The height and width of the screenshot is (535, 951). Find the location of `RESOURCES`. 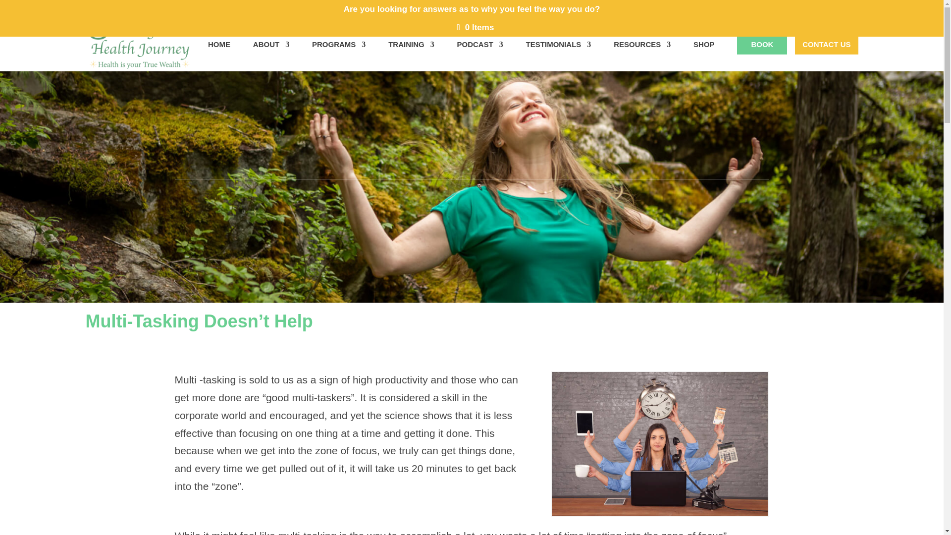

RESOURCES is located at coordinates (642, 55).